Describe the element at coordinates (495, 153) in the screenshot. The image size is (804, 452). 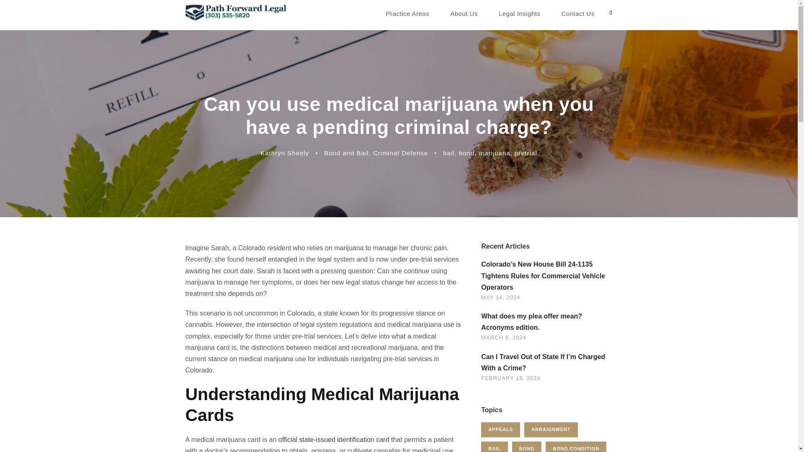
I see `marijuana` at that location.